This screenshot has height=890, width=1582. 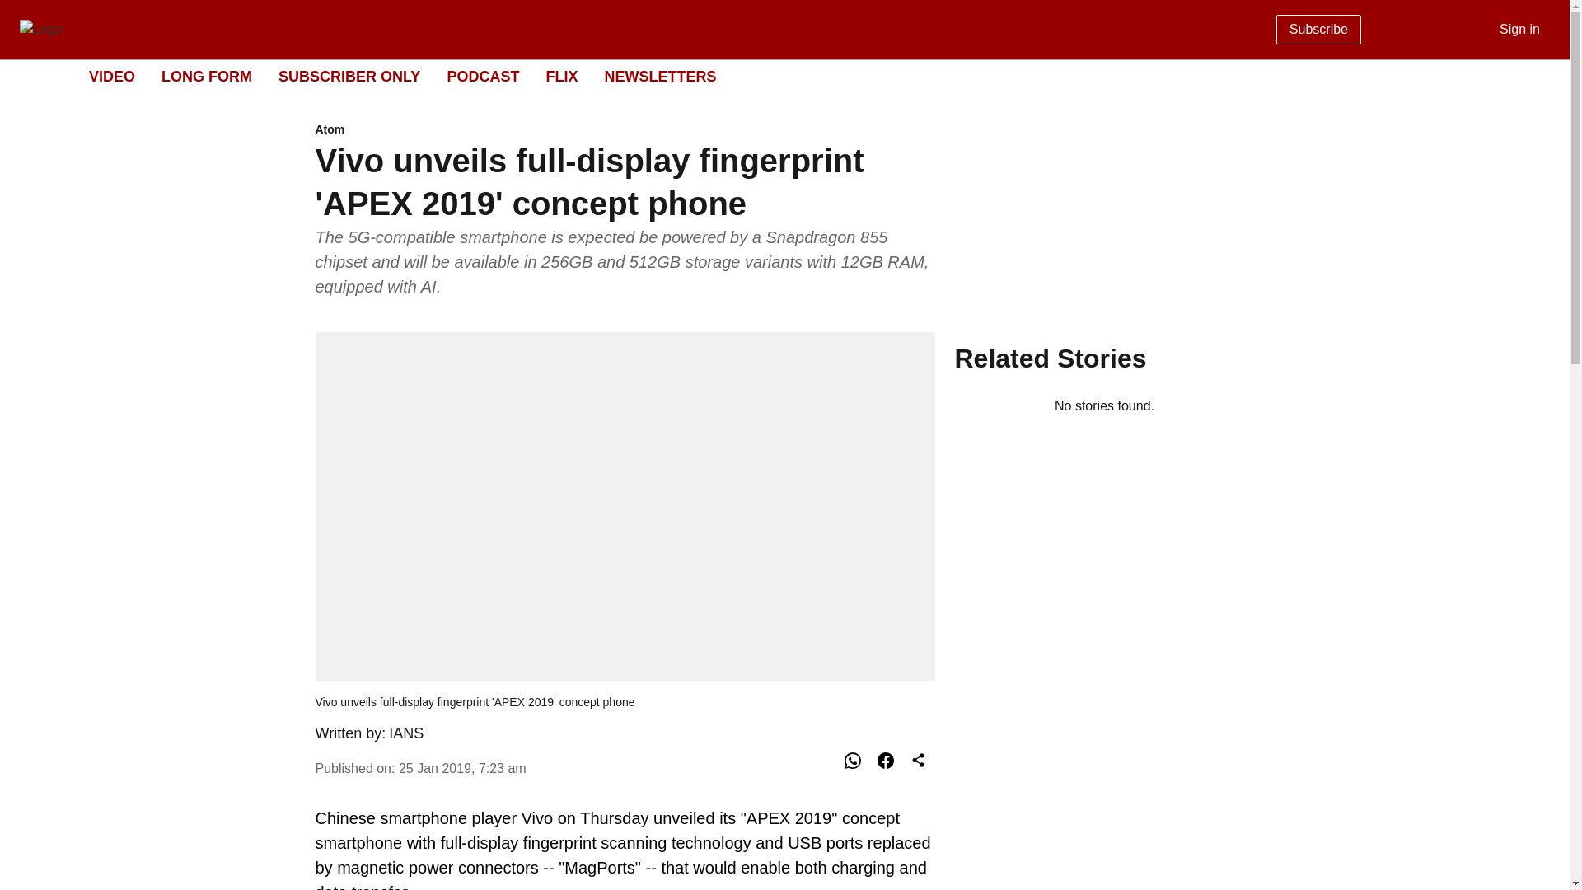 I want to click on PODCAST, so click(x=1538, y=76).